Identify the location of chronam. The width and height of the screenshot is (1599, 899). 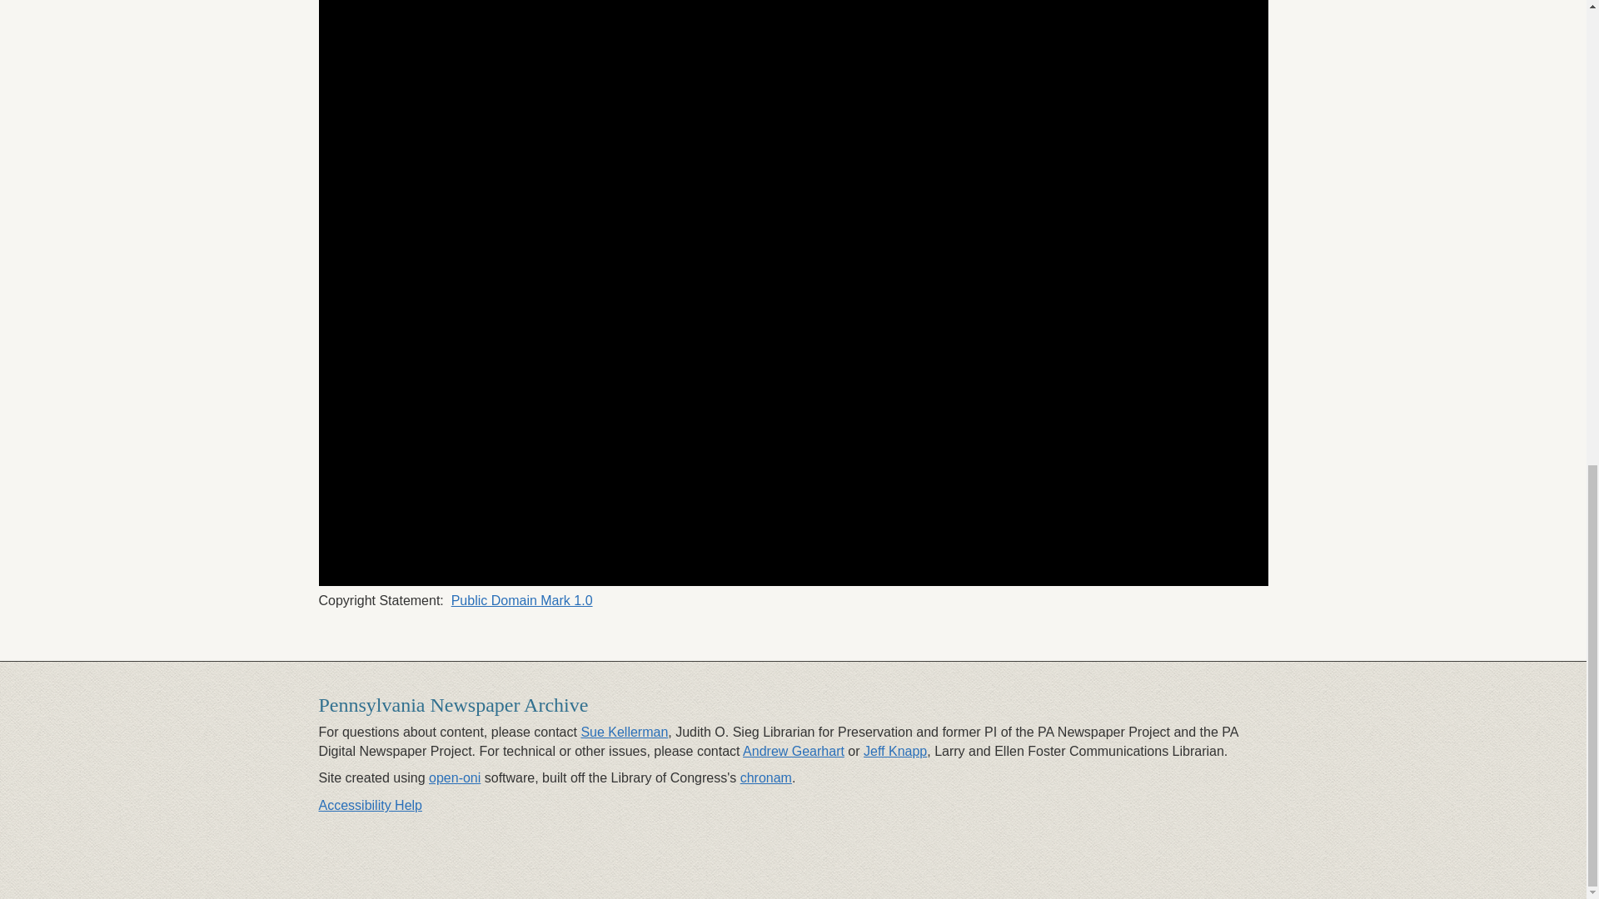
(765, 777).